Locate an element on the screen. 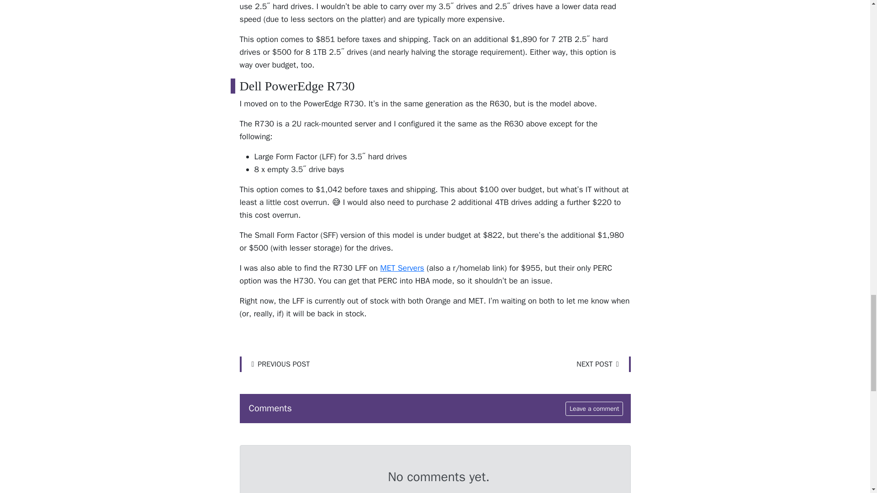 The height and width of the screenshot is (493, 877). MET Servers is located at coordinates (402, 267).